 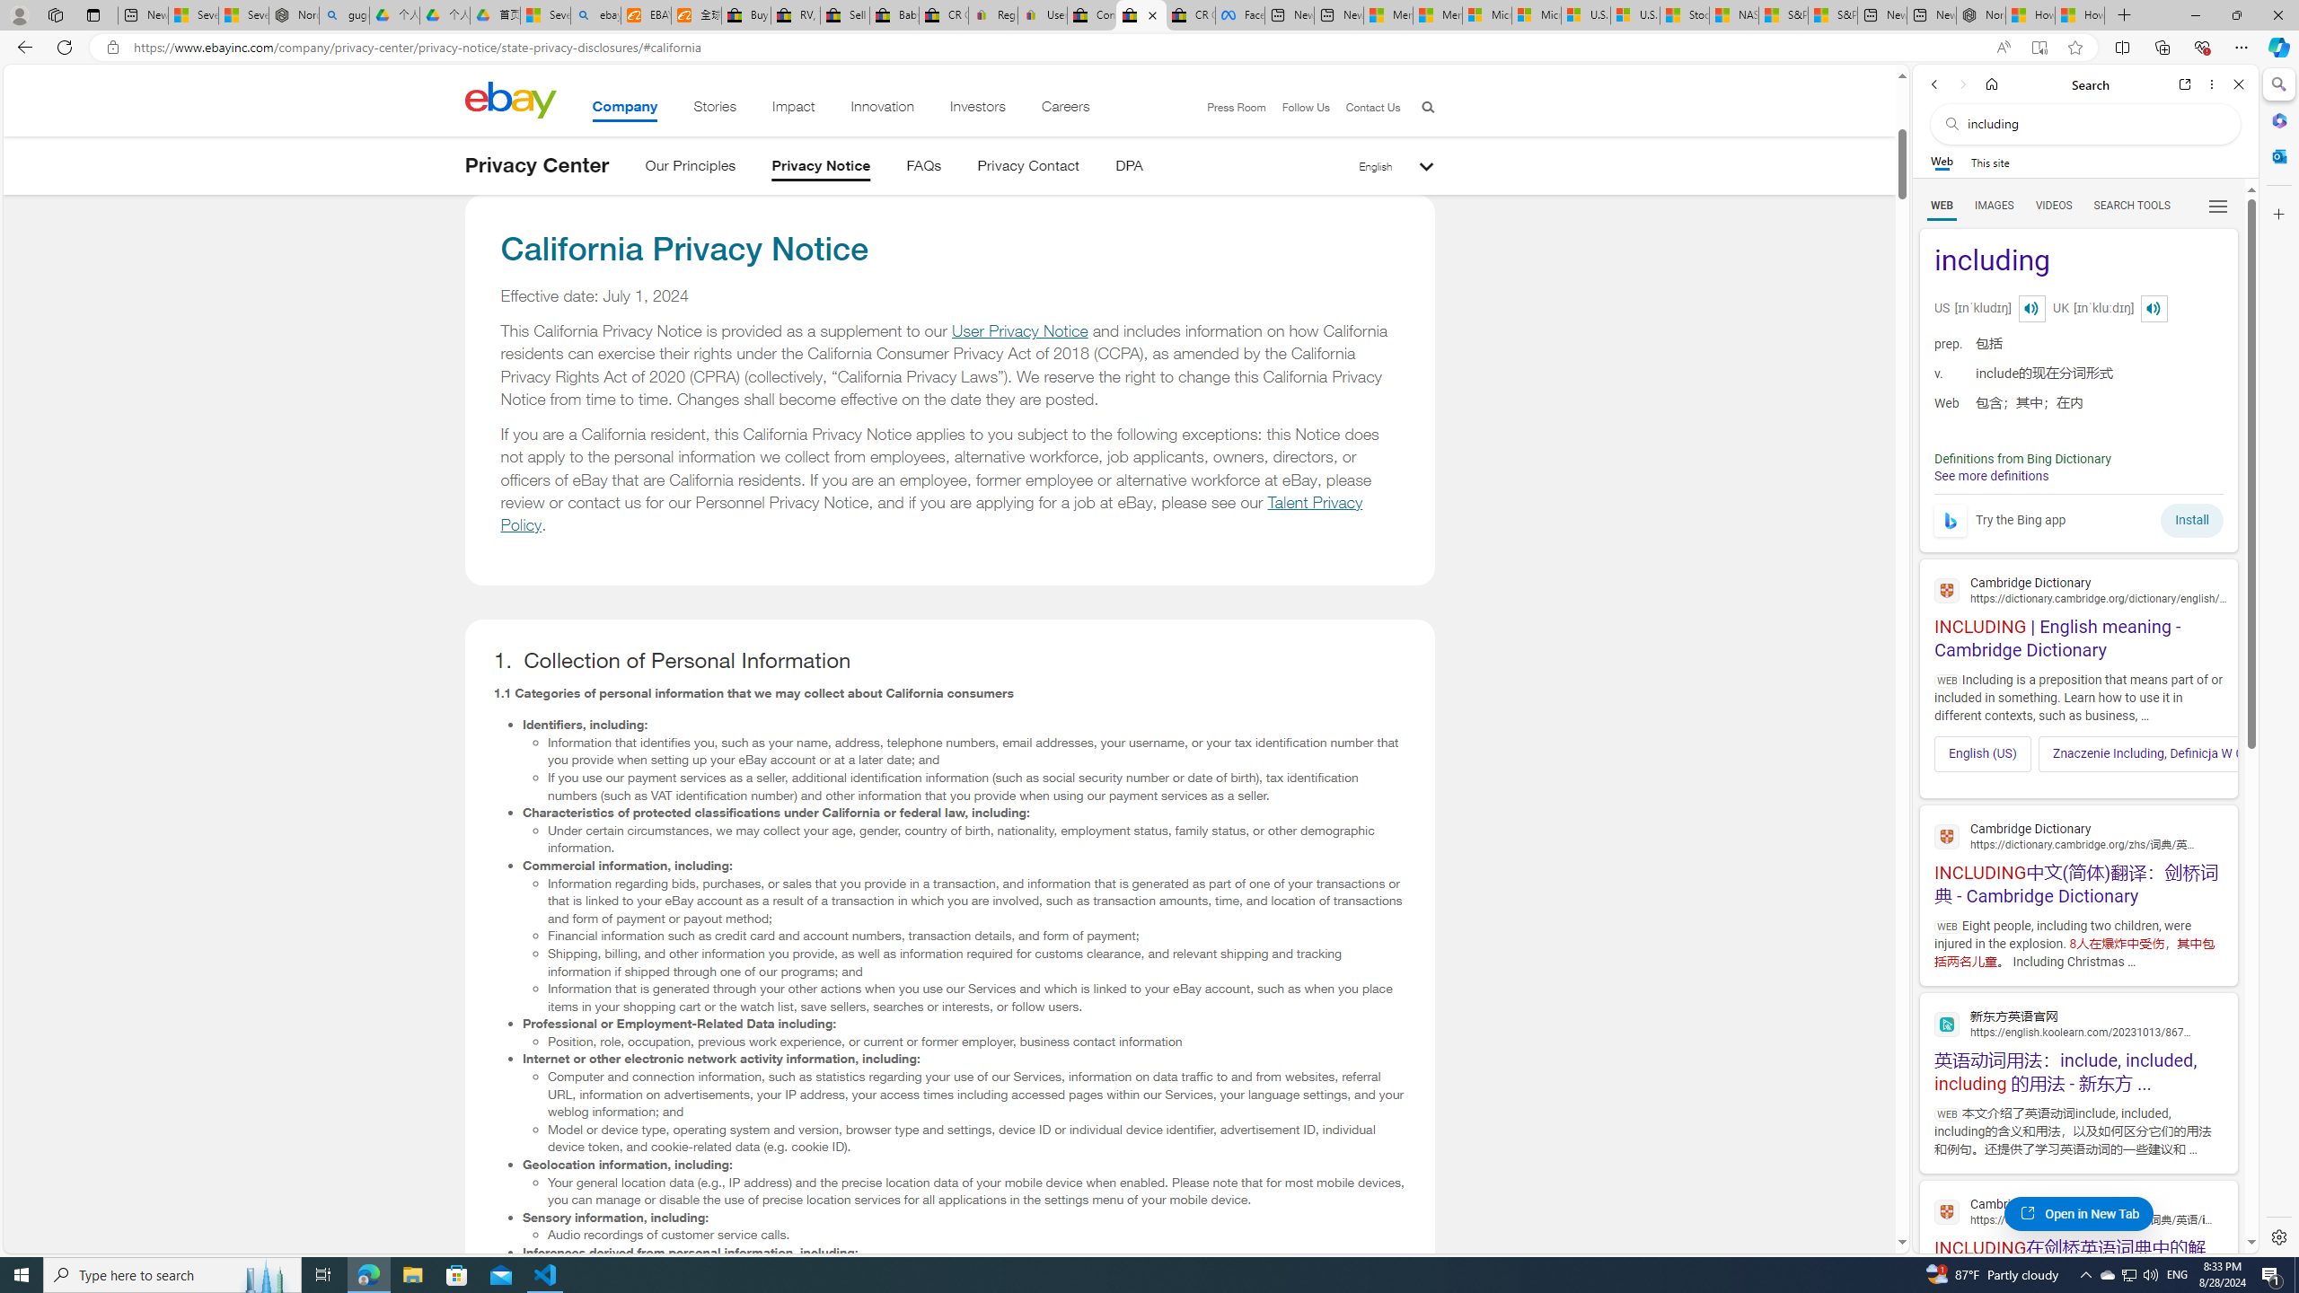 What do you see at coordinates (2078, 615) in the screenshot?
I see `INCLUDING | English meaning - Cambridge Dictionary` at bounding box center [2078, 615].